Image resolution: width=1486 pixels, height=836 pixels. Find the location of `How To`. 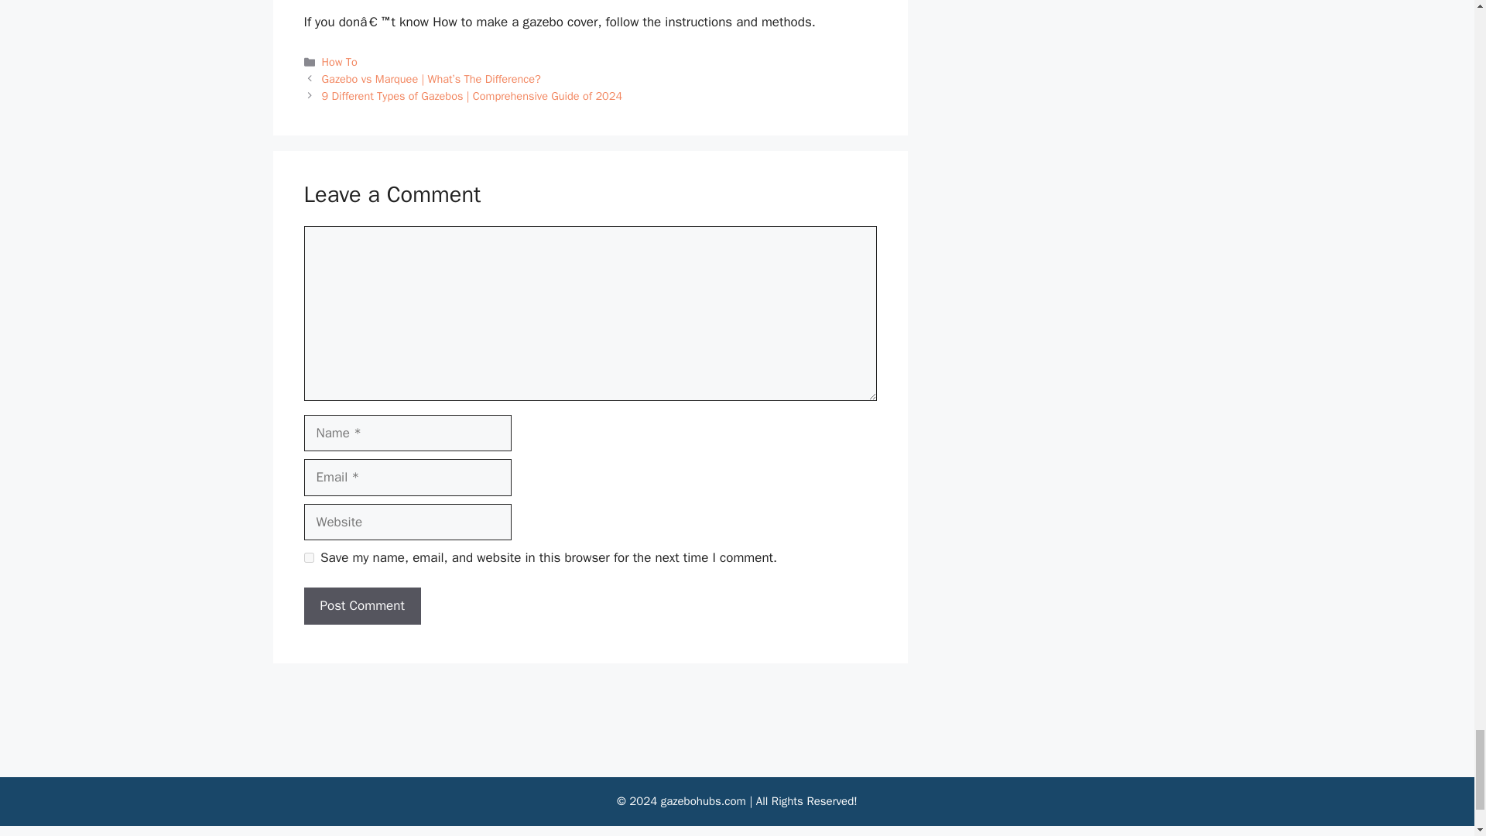

How To is located at coordinates (340, 62).